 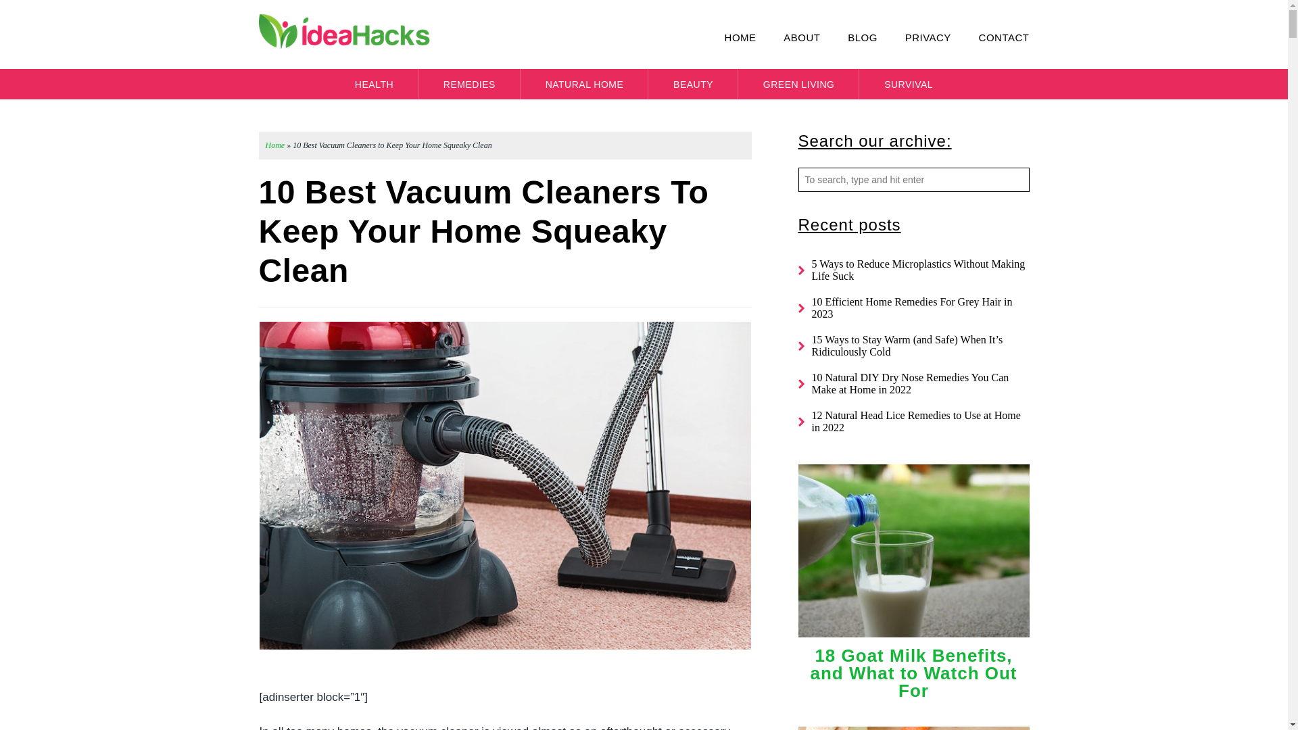 I want to click on BLOG, so click(x=850, y=37).